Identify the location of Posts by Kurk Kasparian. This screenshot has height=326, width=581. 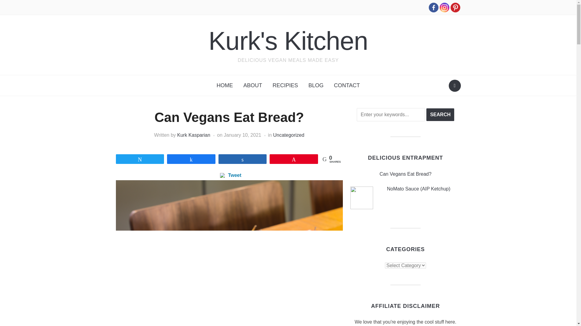
(194, 135).